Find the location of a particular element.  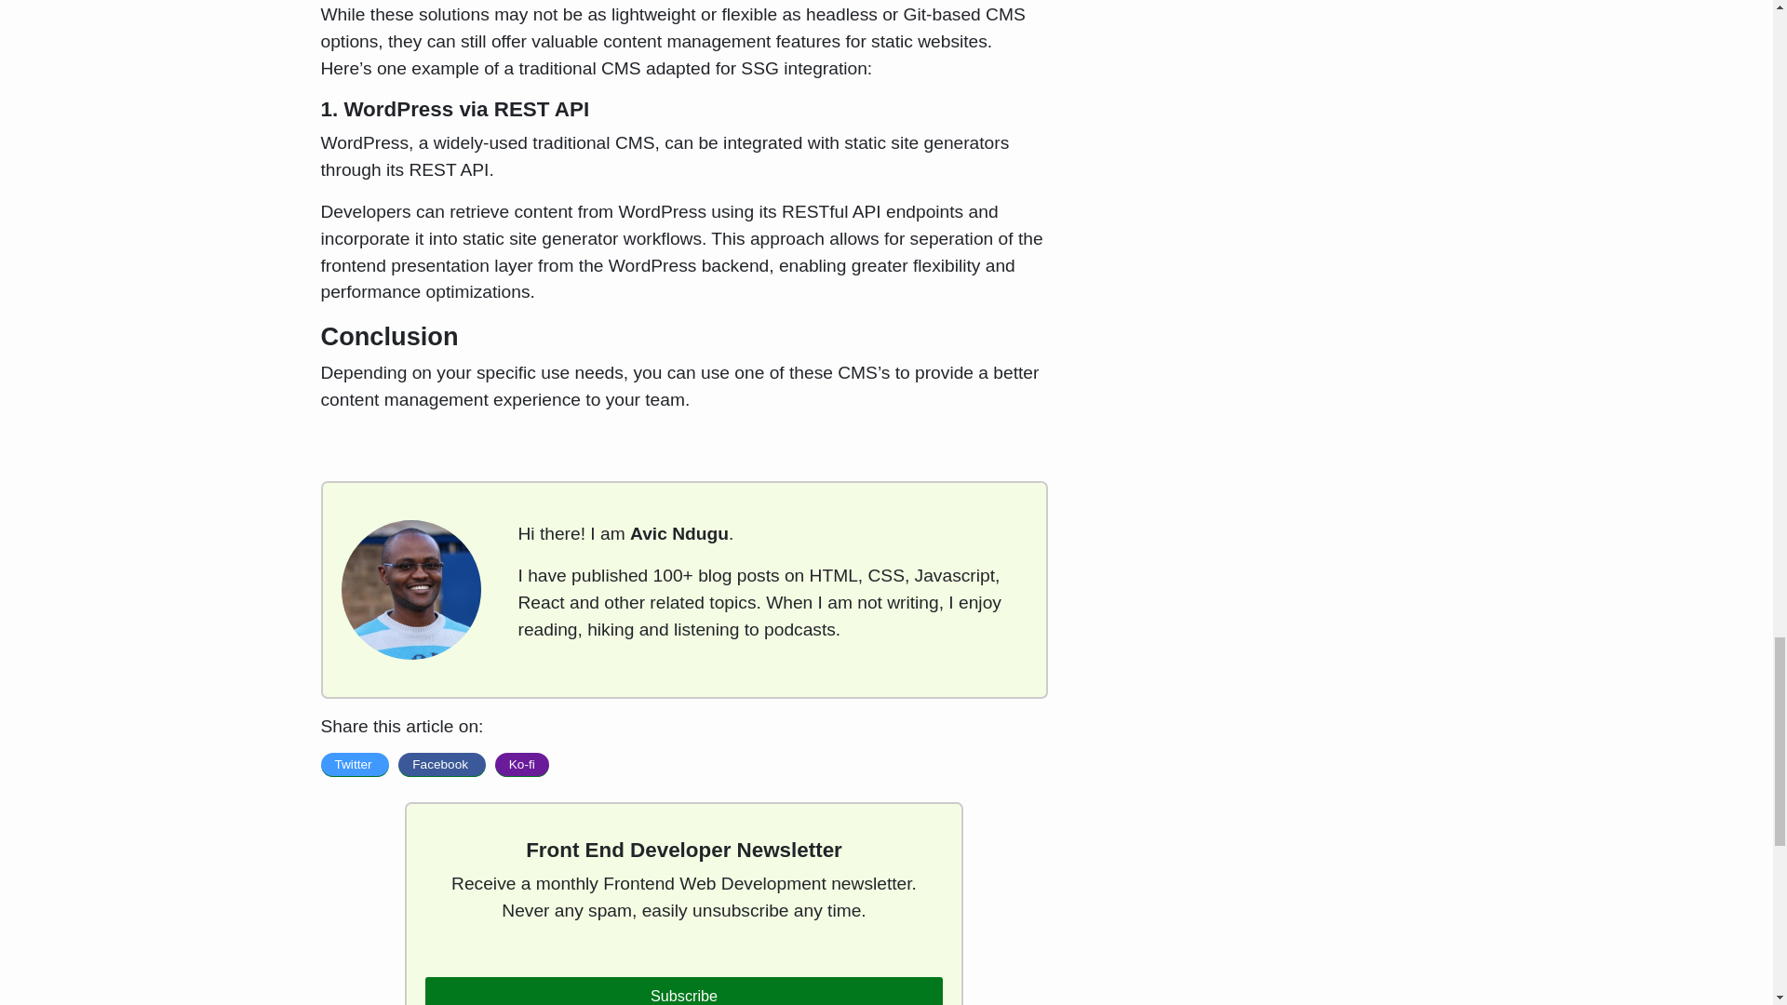

Share on Twitter is located at coordinates (354, 764).